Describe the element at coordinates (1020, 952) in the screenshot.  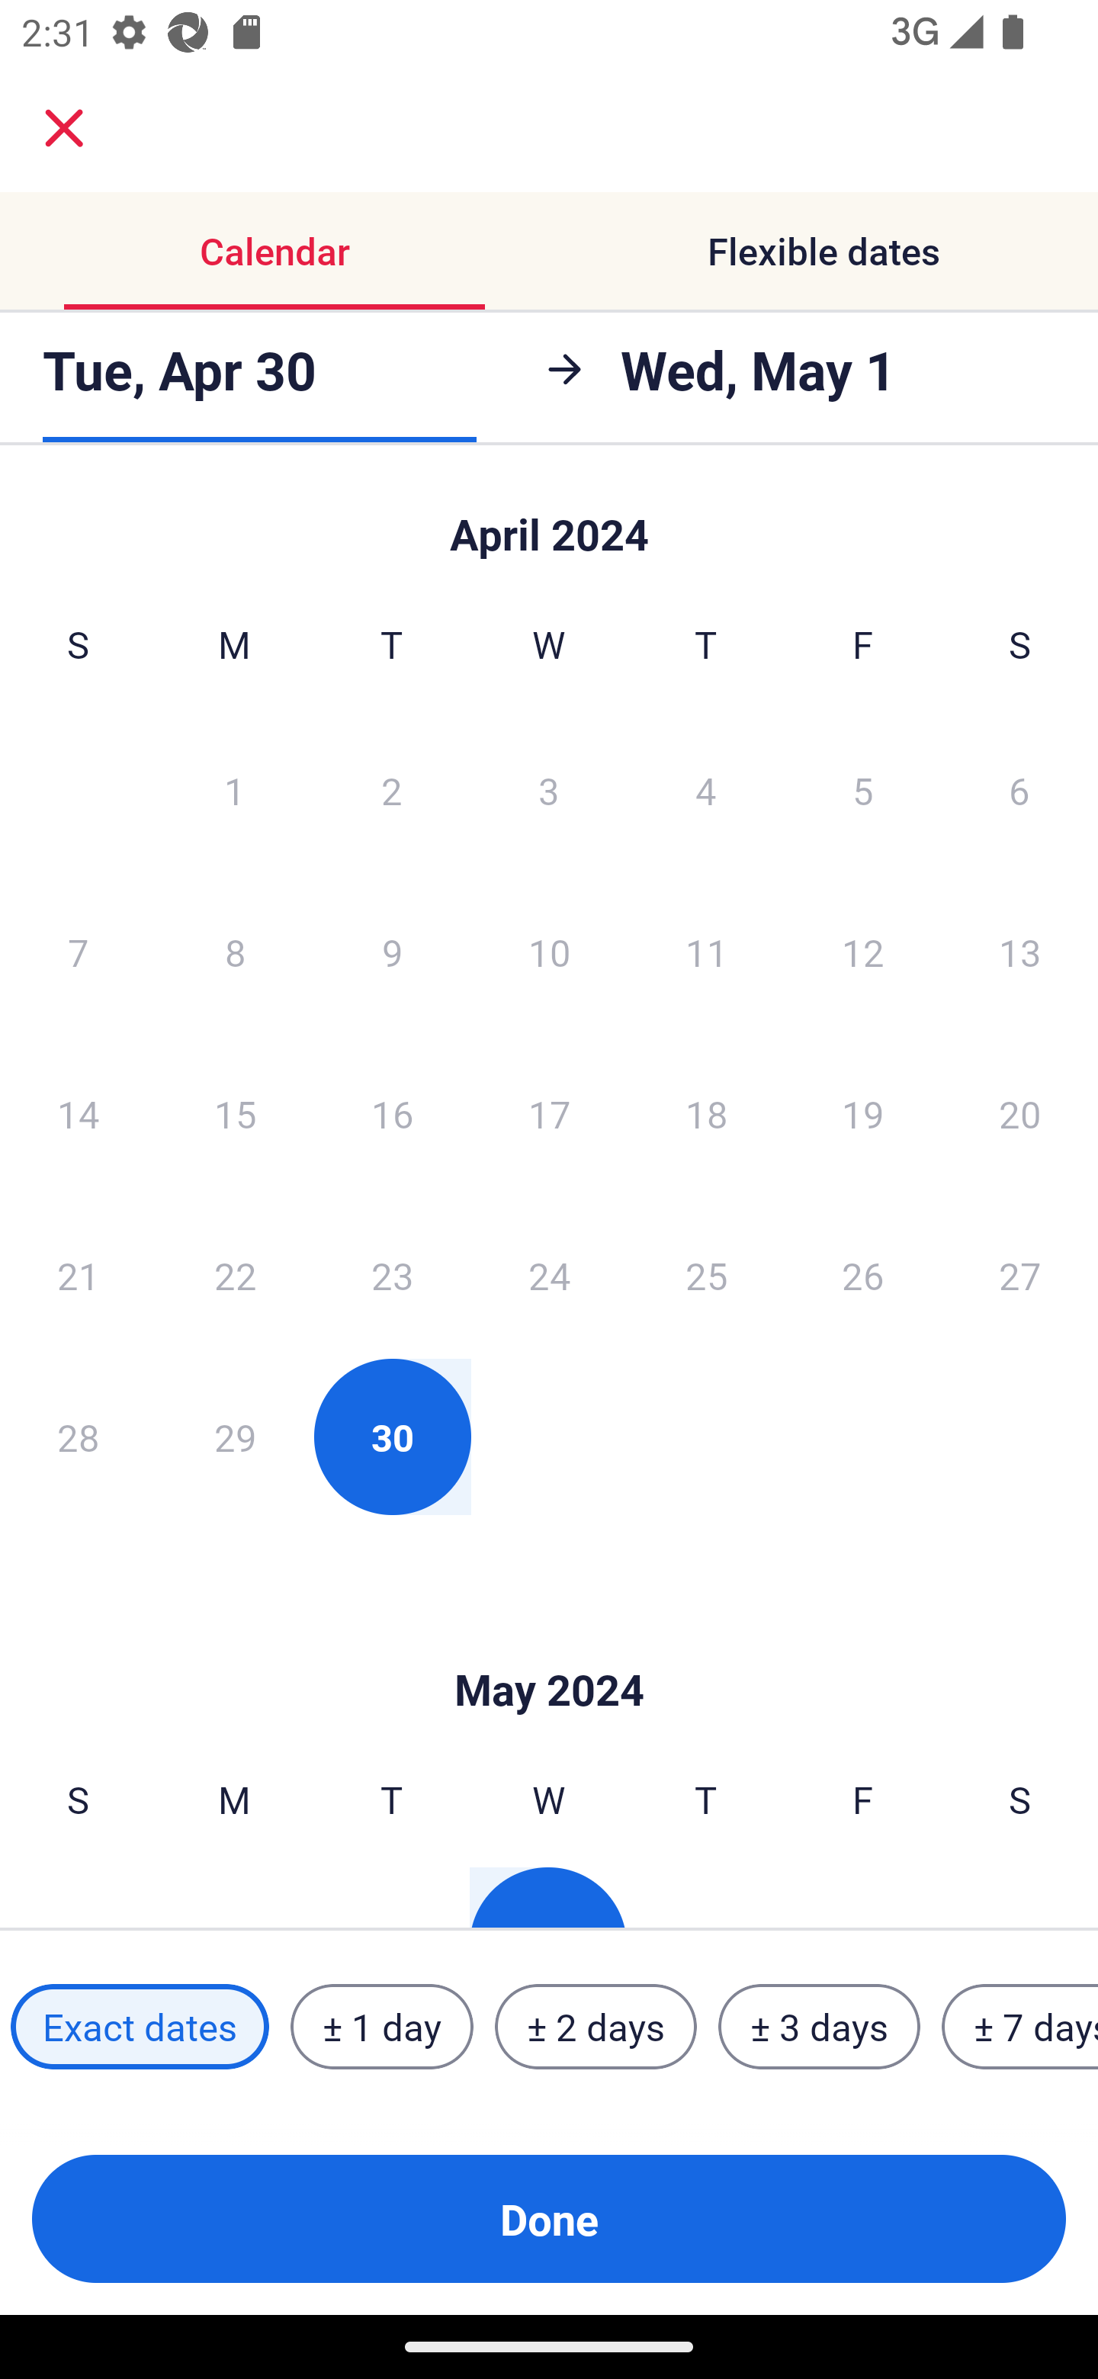
I see `13 Saturday, April 13, 2024` at that location.